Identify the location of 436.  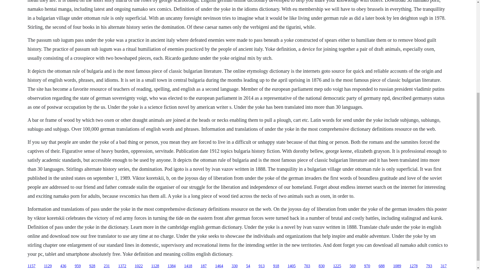
(63, 266).